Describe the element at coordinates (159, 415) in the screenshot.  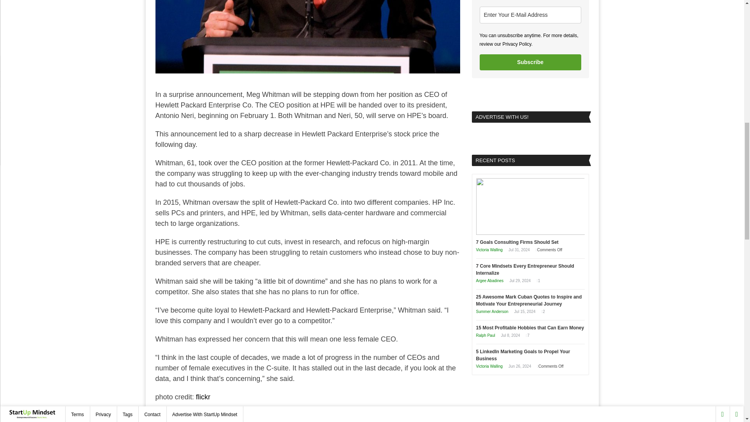
I see `cc` at that location.